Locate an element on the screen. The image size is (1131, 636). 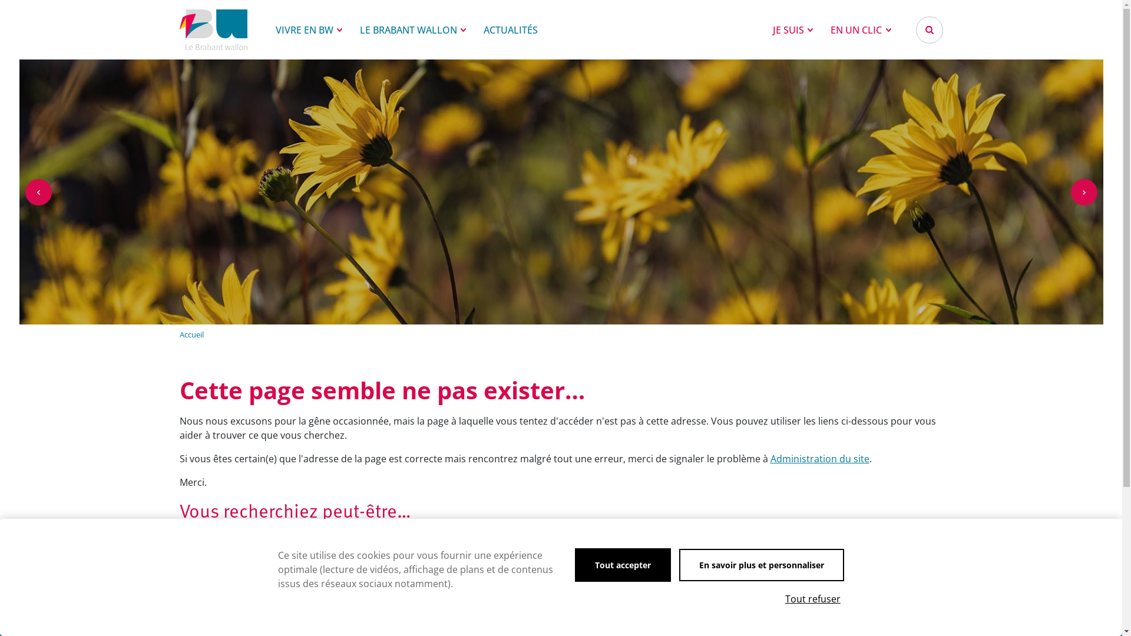
EN UN CLIC is located at coordinates (861, 29).